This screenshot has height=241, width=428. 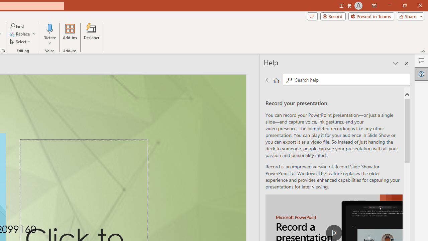 I want to click on play Record a Presentation, so click(x=334, y=233).